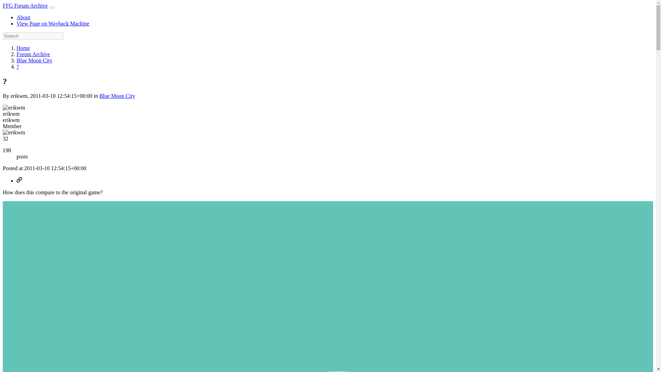  What do you see at coordinates (23, 48) in the screenshot?
I see `Home` at bounding box center [23, 48].